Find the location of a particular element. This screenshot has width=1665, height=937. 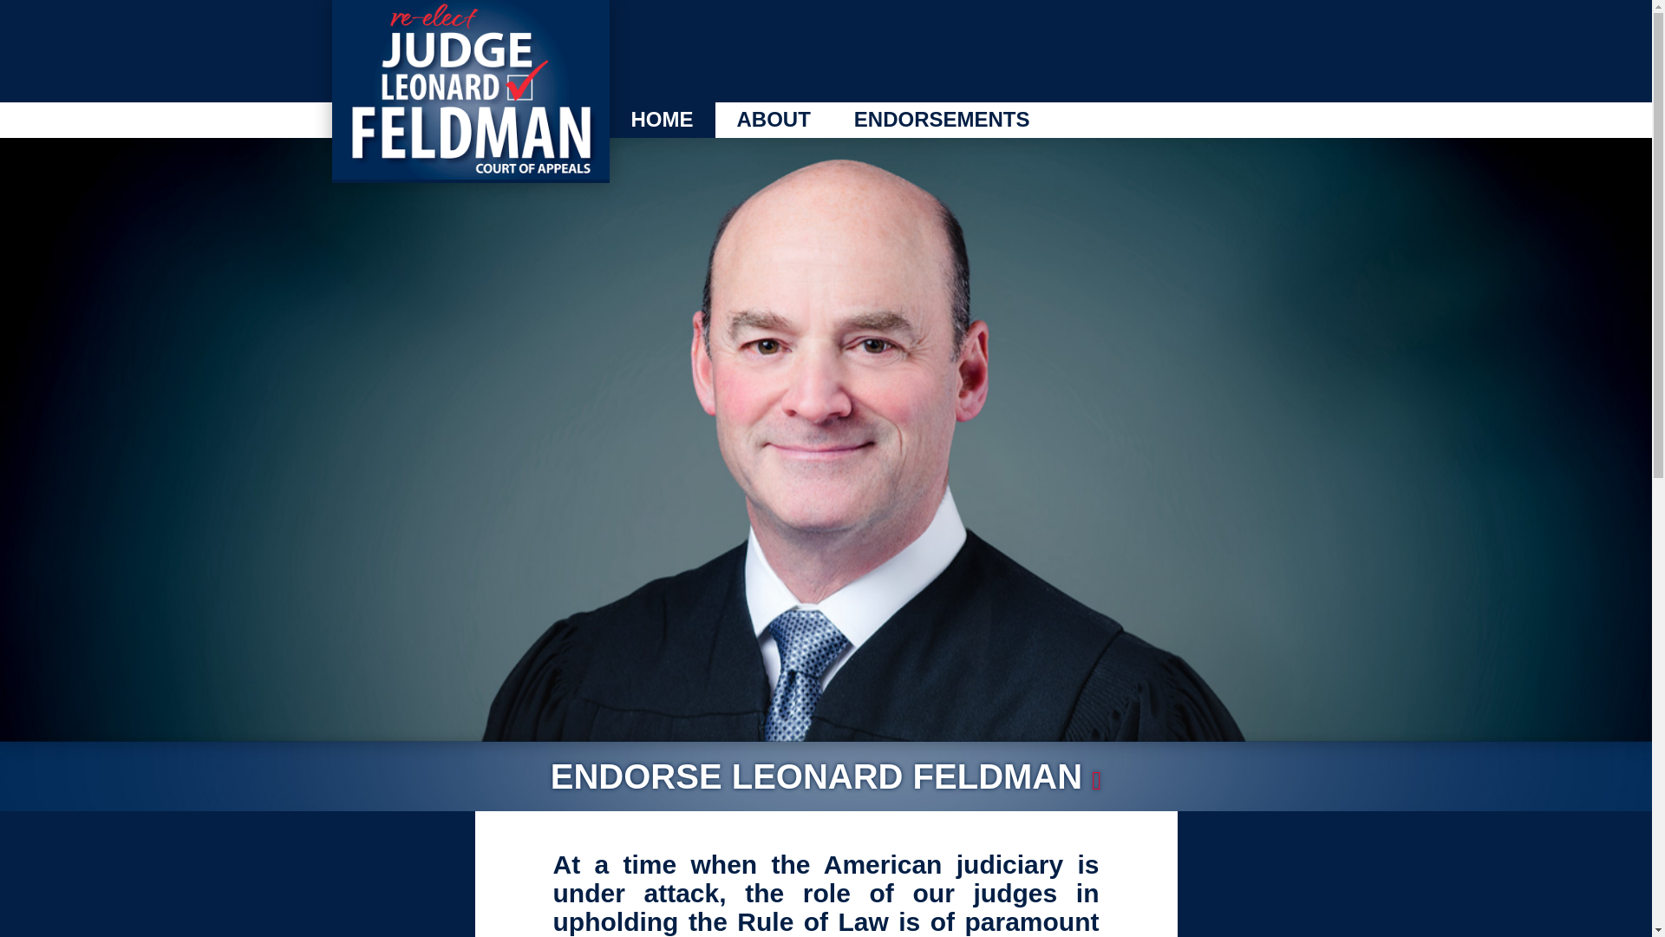

ABOUT is located at coordinates (772, 120).